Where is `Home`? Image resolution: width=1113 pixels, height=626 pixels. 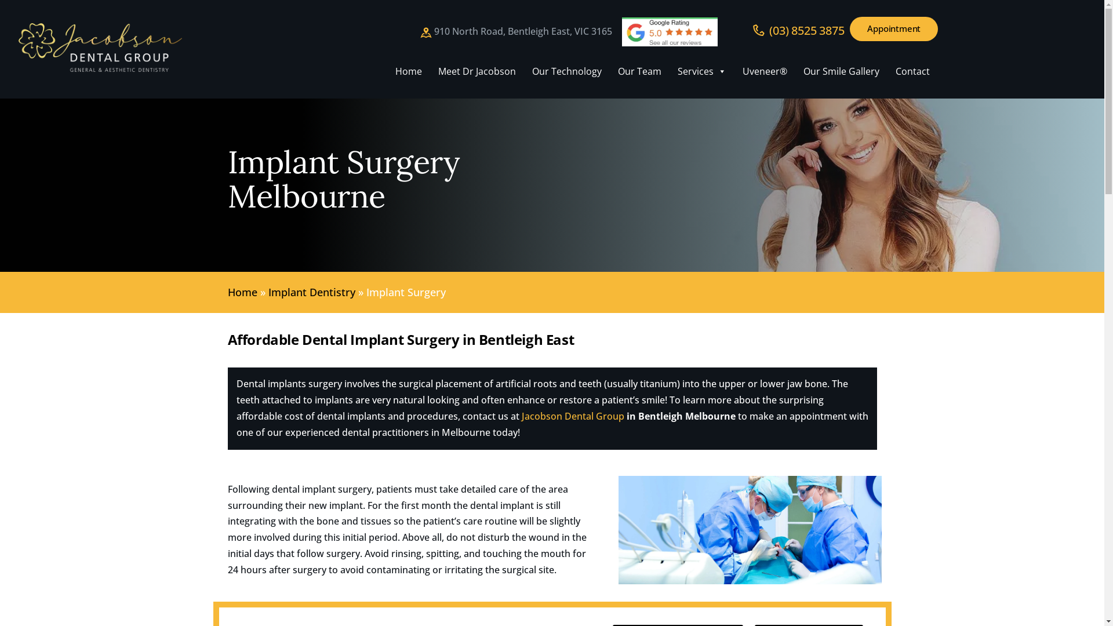 Home is located at coordinates (242, 292).